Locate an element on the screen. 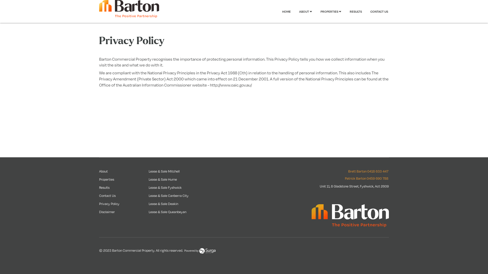 The width and height of the screenshot is (488, 274). PROPERTIES is located at coordinates (327, 11).